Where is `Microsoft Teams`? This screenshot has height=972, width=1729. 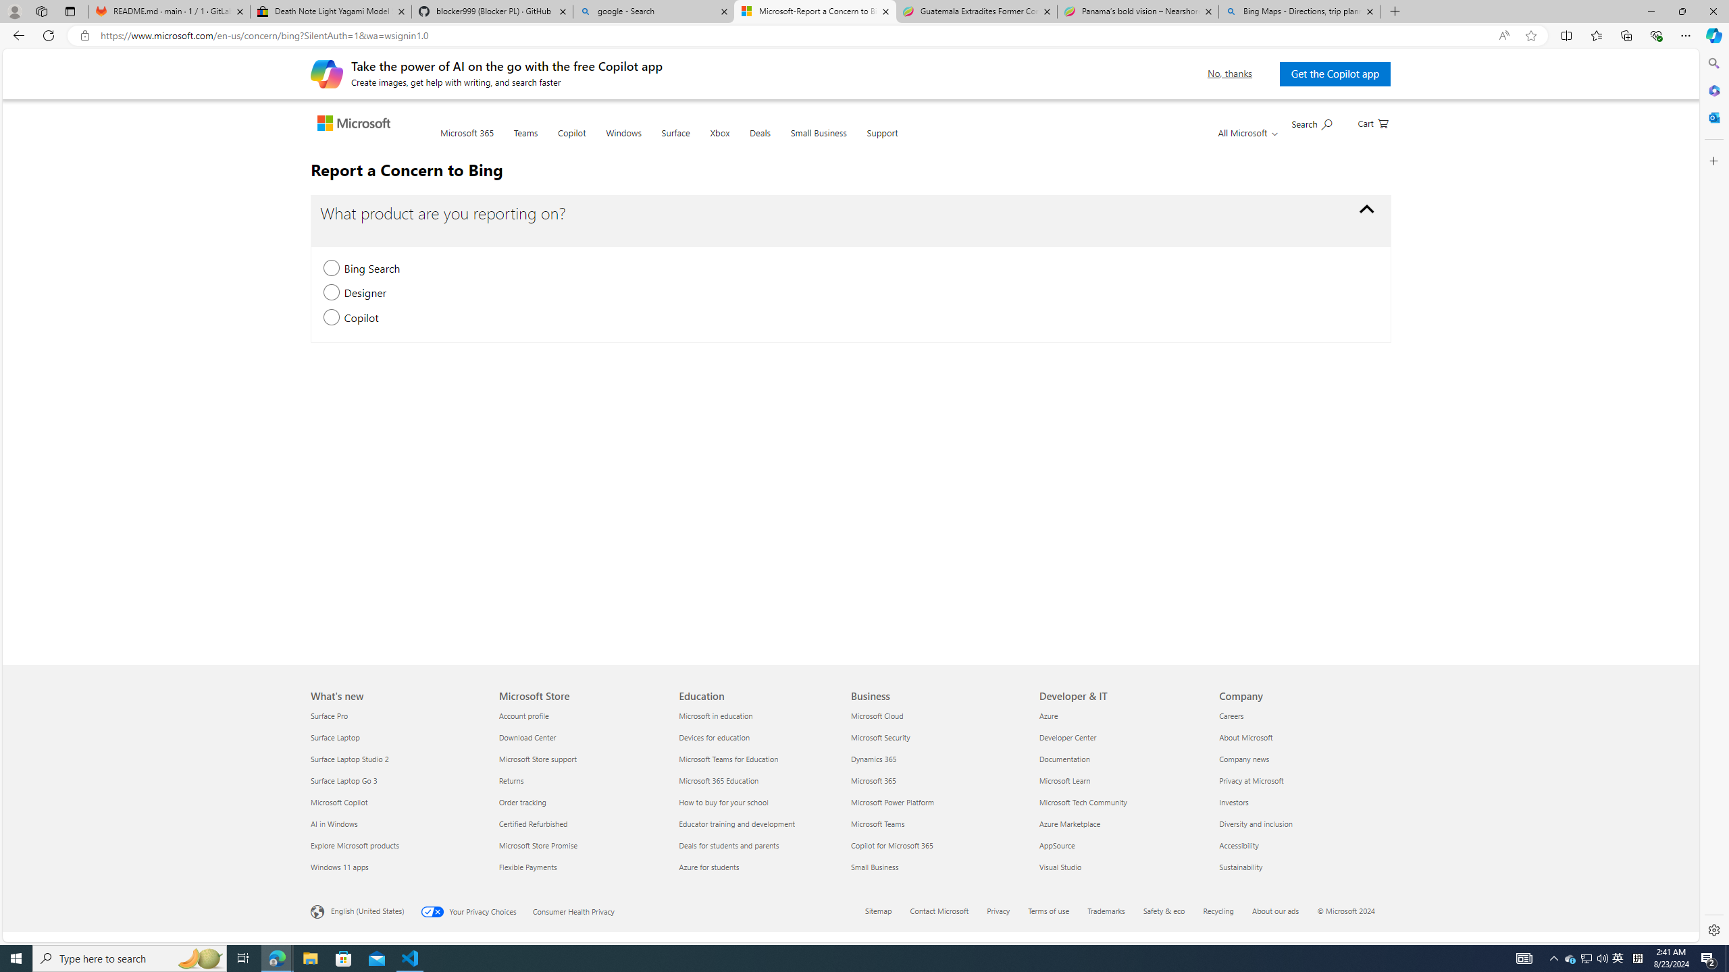
Microsoft Teams is located at coordinates (937, 823).